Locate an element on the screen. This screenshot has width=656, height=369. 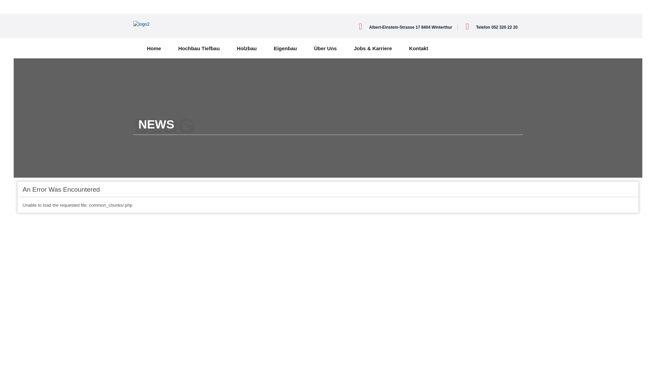
Hochbau Tiefbau is located at coordinates (199, 49).